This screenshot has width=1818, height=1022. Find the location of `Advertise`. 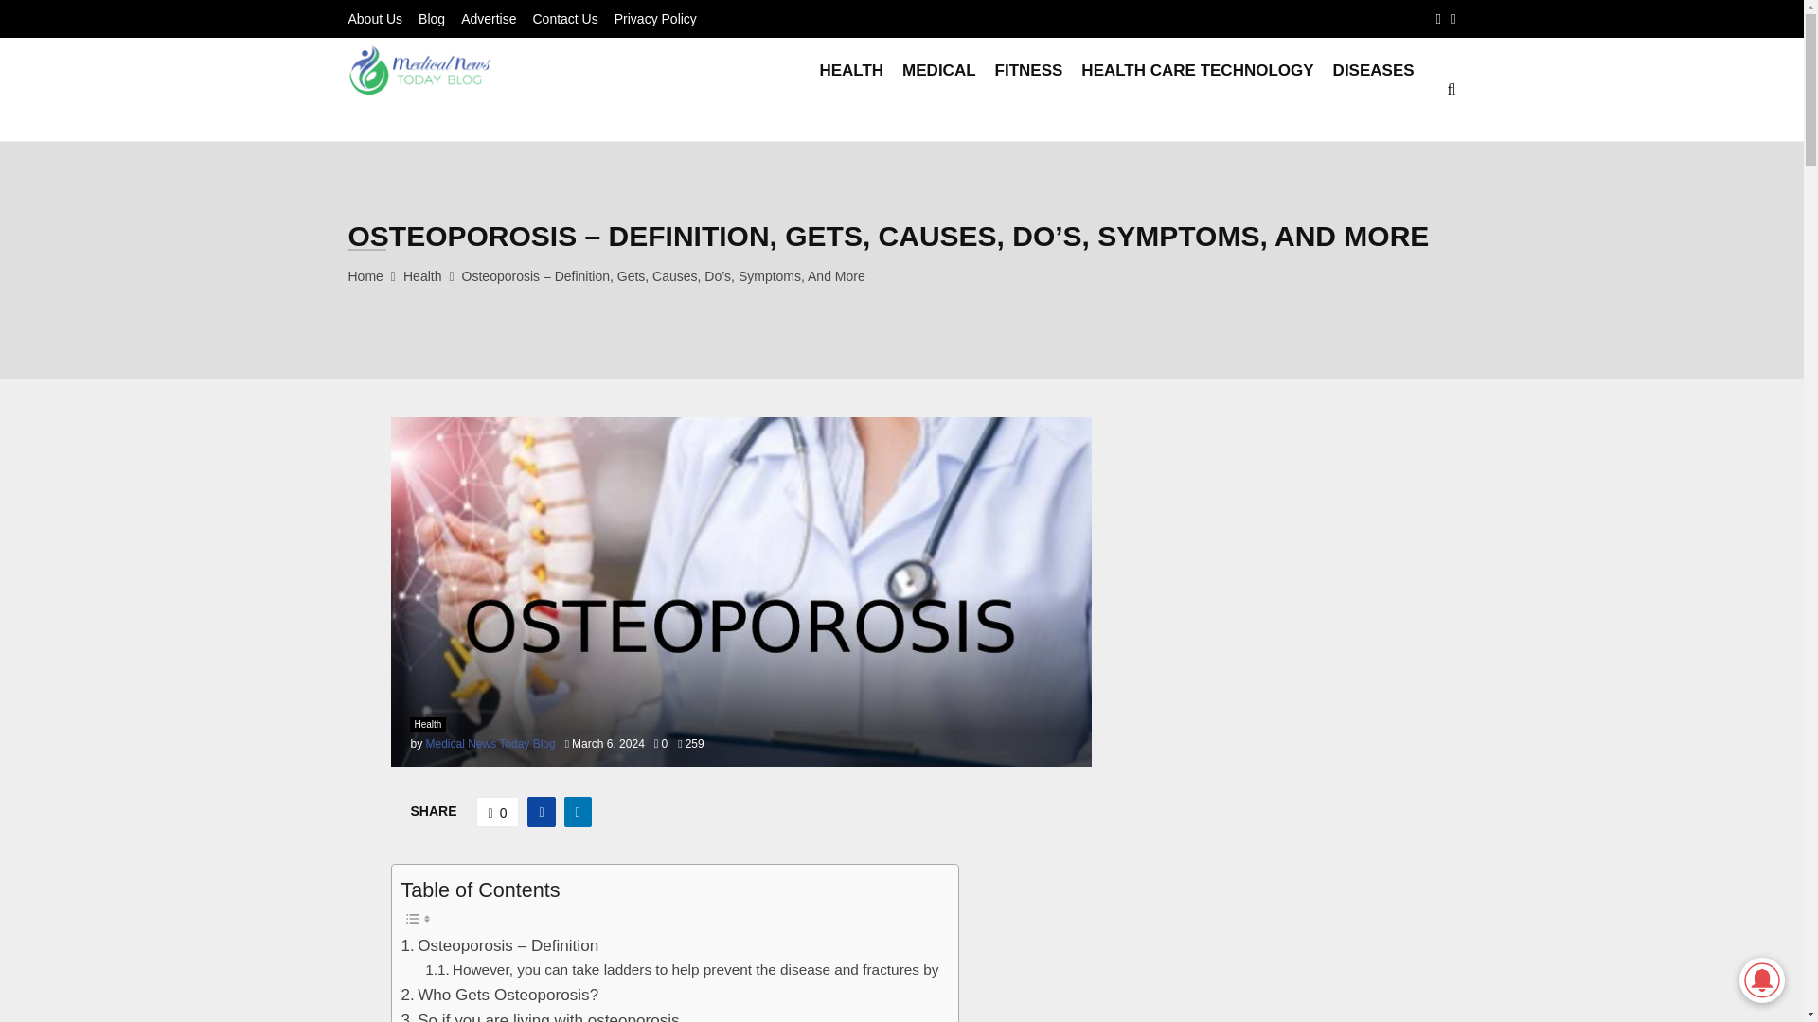

Advertise is located at coordinates (489, 19).